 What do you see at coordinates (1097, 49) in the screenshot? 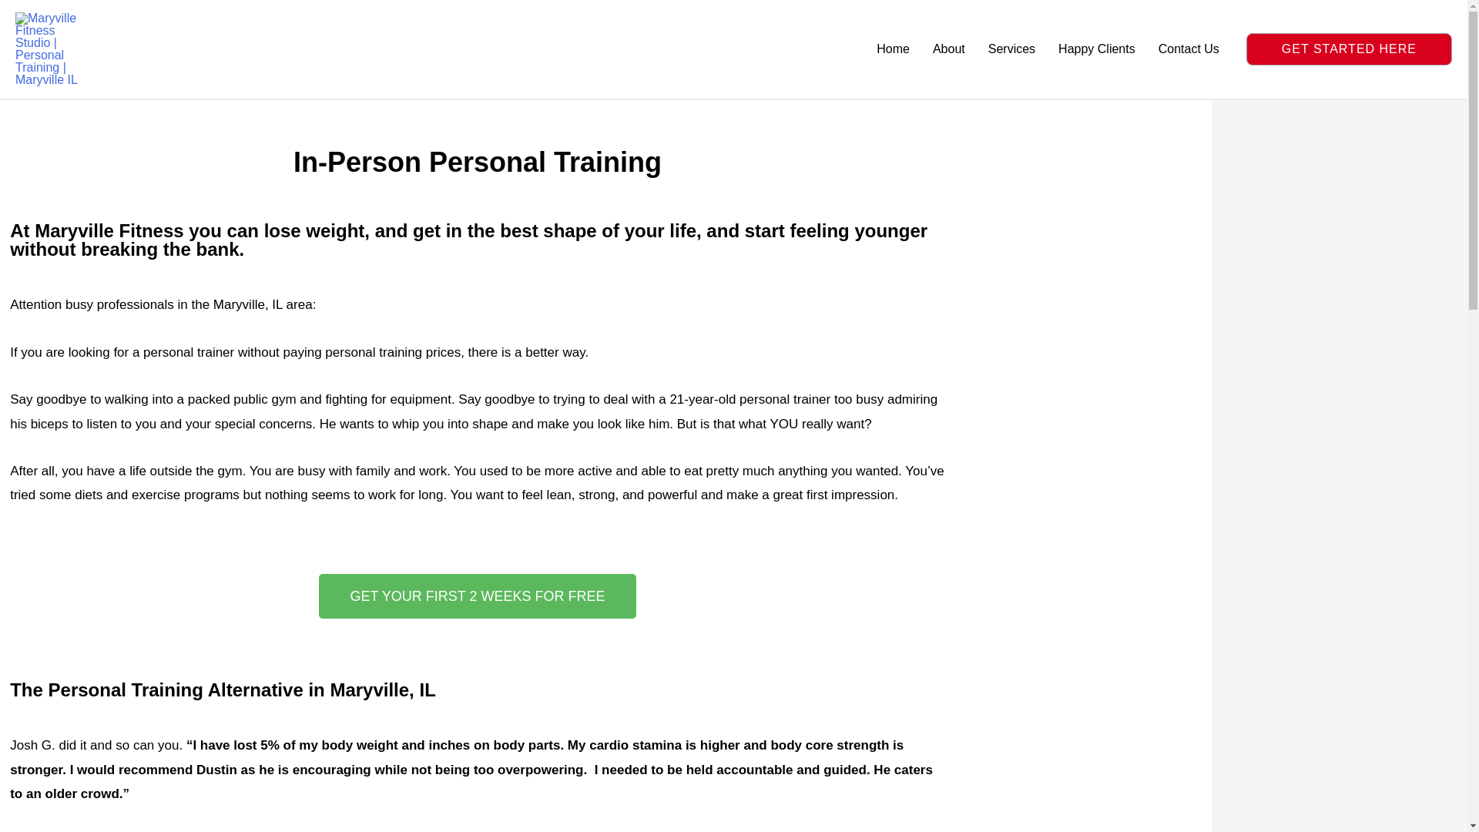
I see `Happy Clients` at bounding box center [1097, 49].